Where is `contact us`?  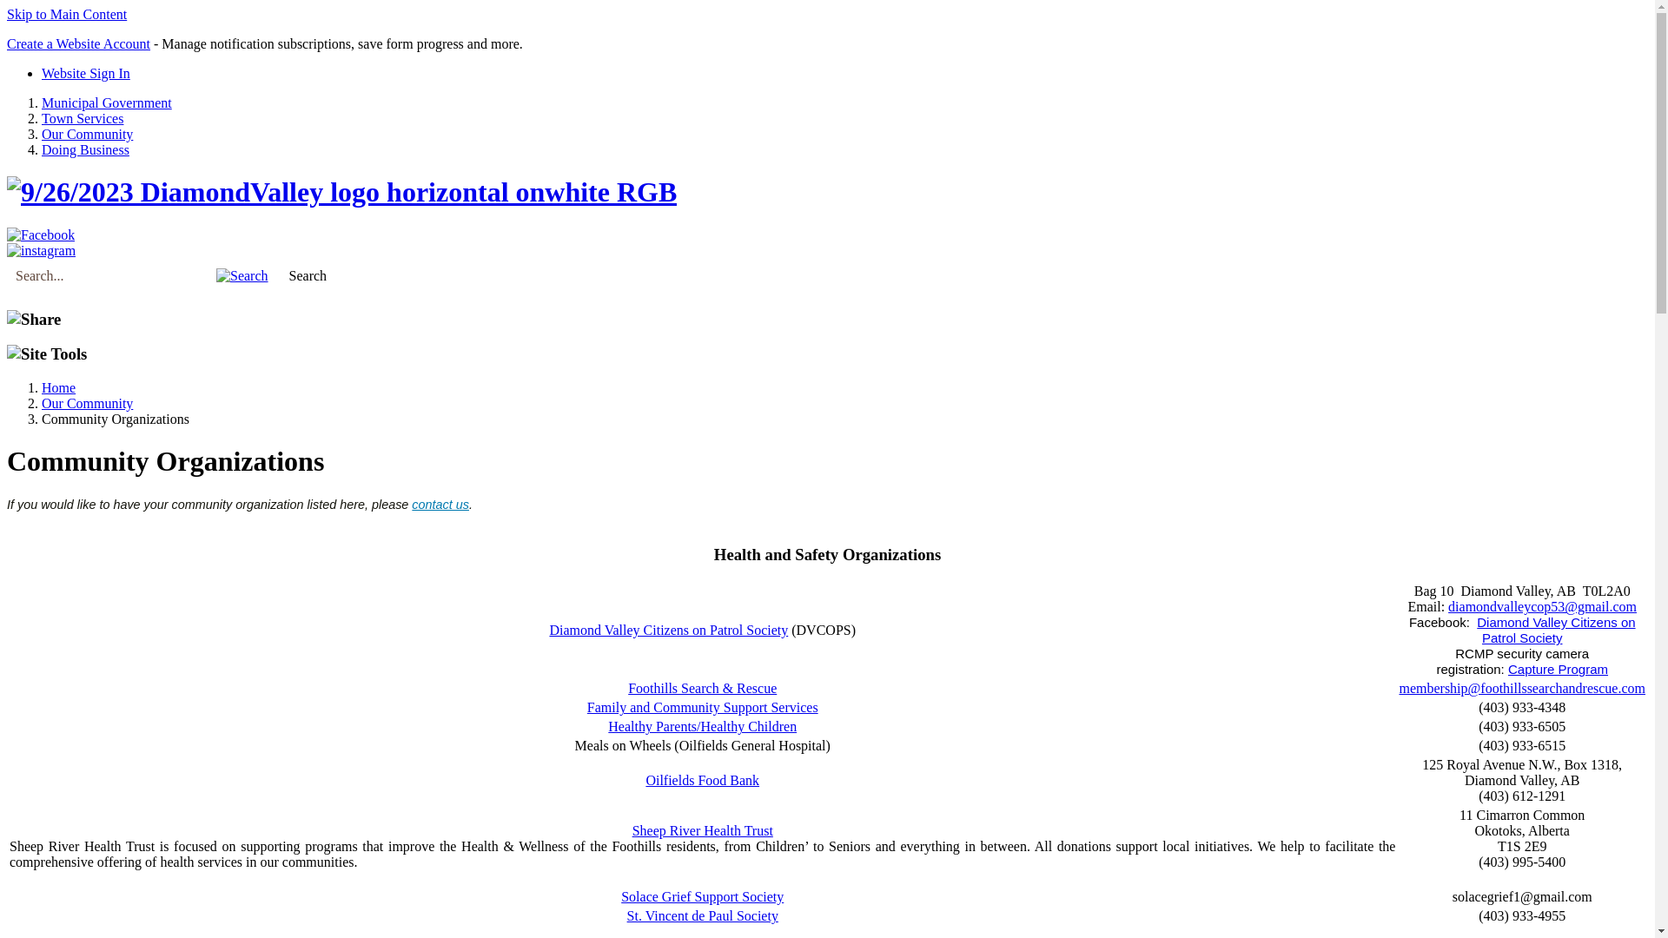
contact us is located at coordinates (440, 505).